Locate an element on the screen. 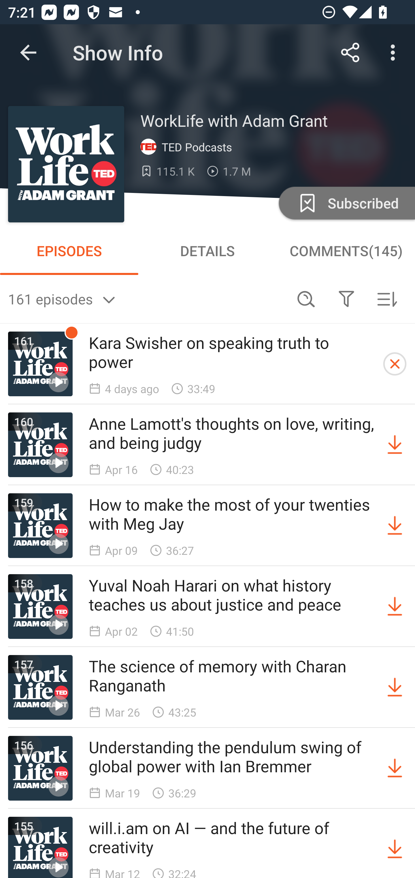 This screenshot has height=878, width=415. Download is located at coordinates (395, 768).